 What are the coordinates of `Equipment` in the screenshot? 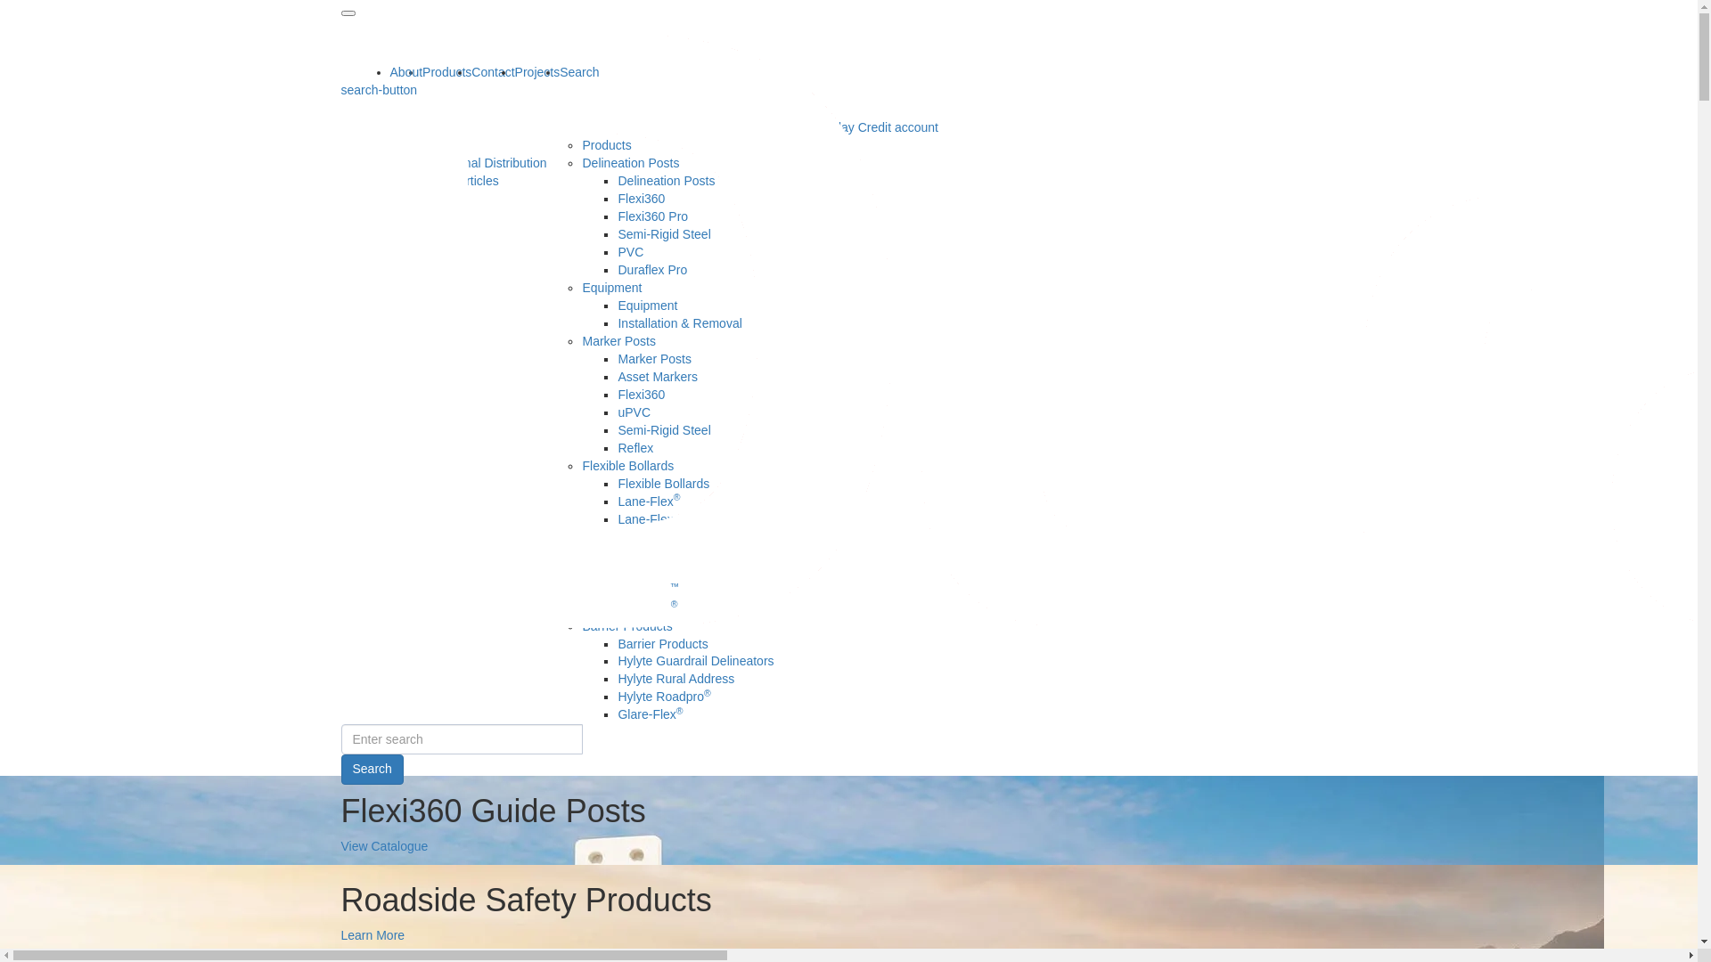 It's located at (647, 306).